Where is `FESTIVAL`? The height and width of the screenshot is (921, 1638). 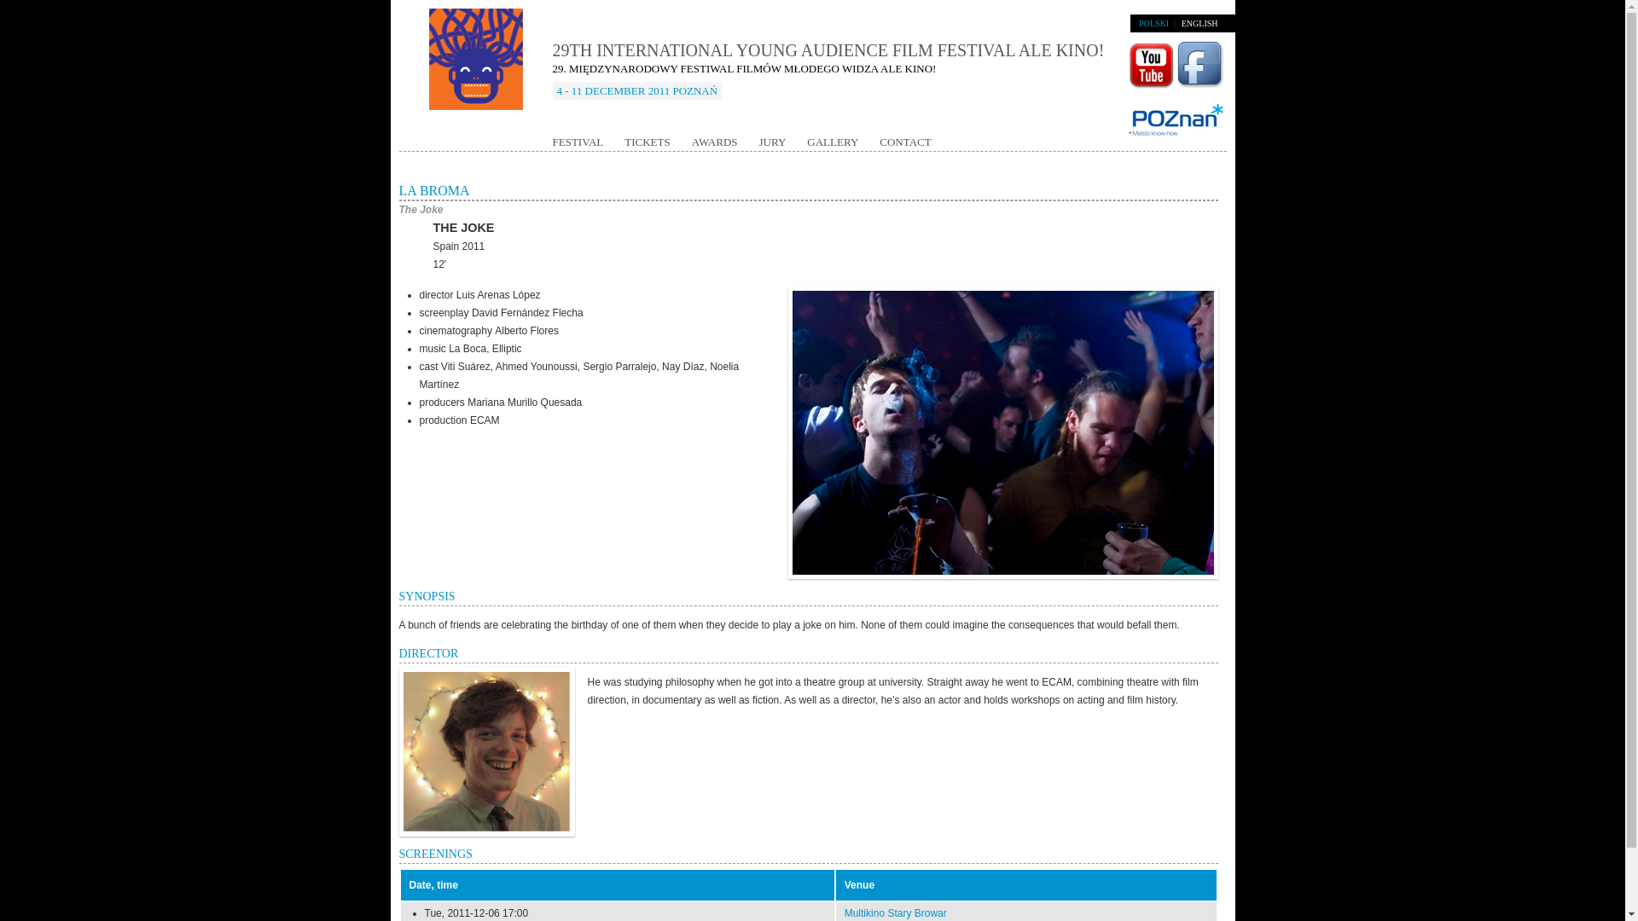
FESTIVAL is located at coordinates (578, 142).